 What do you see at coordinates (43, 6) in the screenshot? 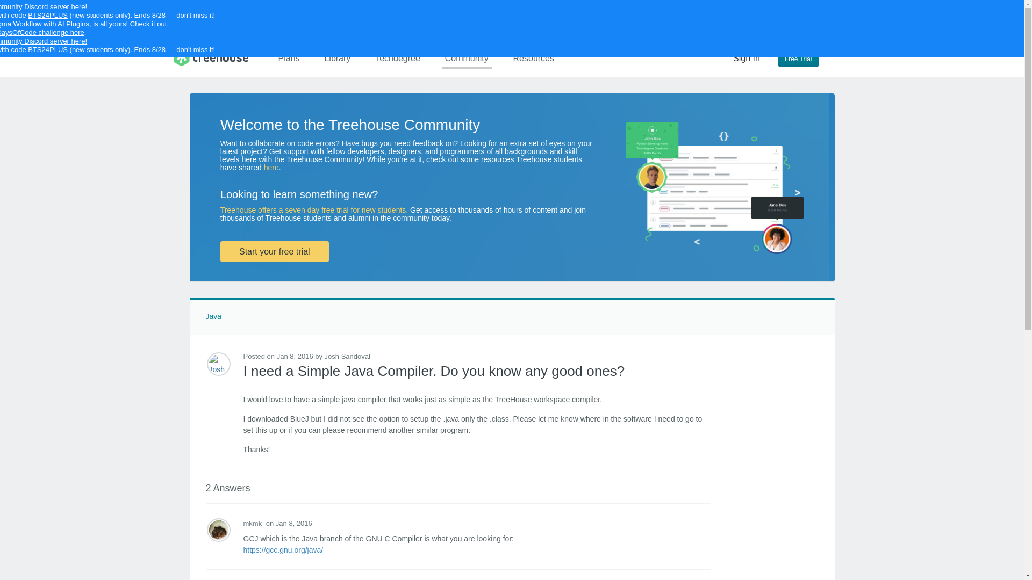
I see `Join our free community Discord server here!` at bounding box center [43, 6].